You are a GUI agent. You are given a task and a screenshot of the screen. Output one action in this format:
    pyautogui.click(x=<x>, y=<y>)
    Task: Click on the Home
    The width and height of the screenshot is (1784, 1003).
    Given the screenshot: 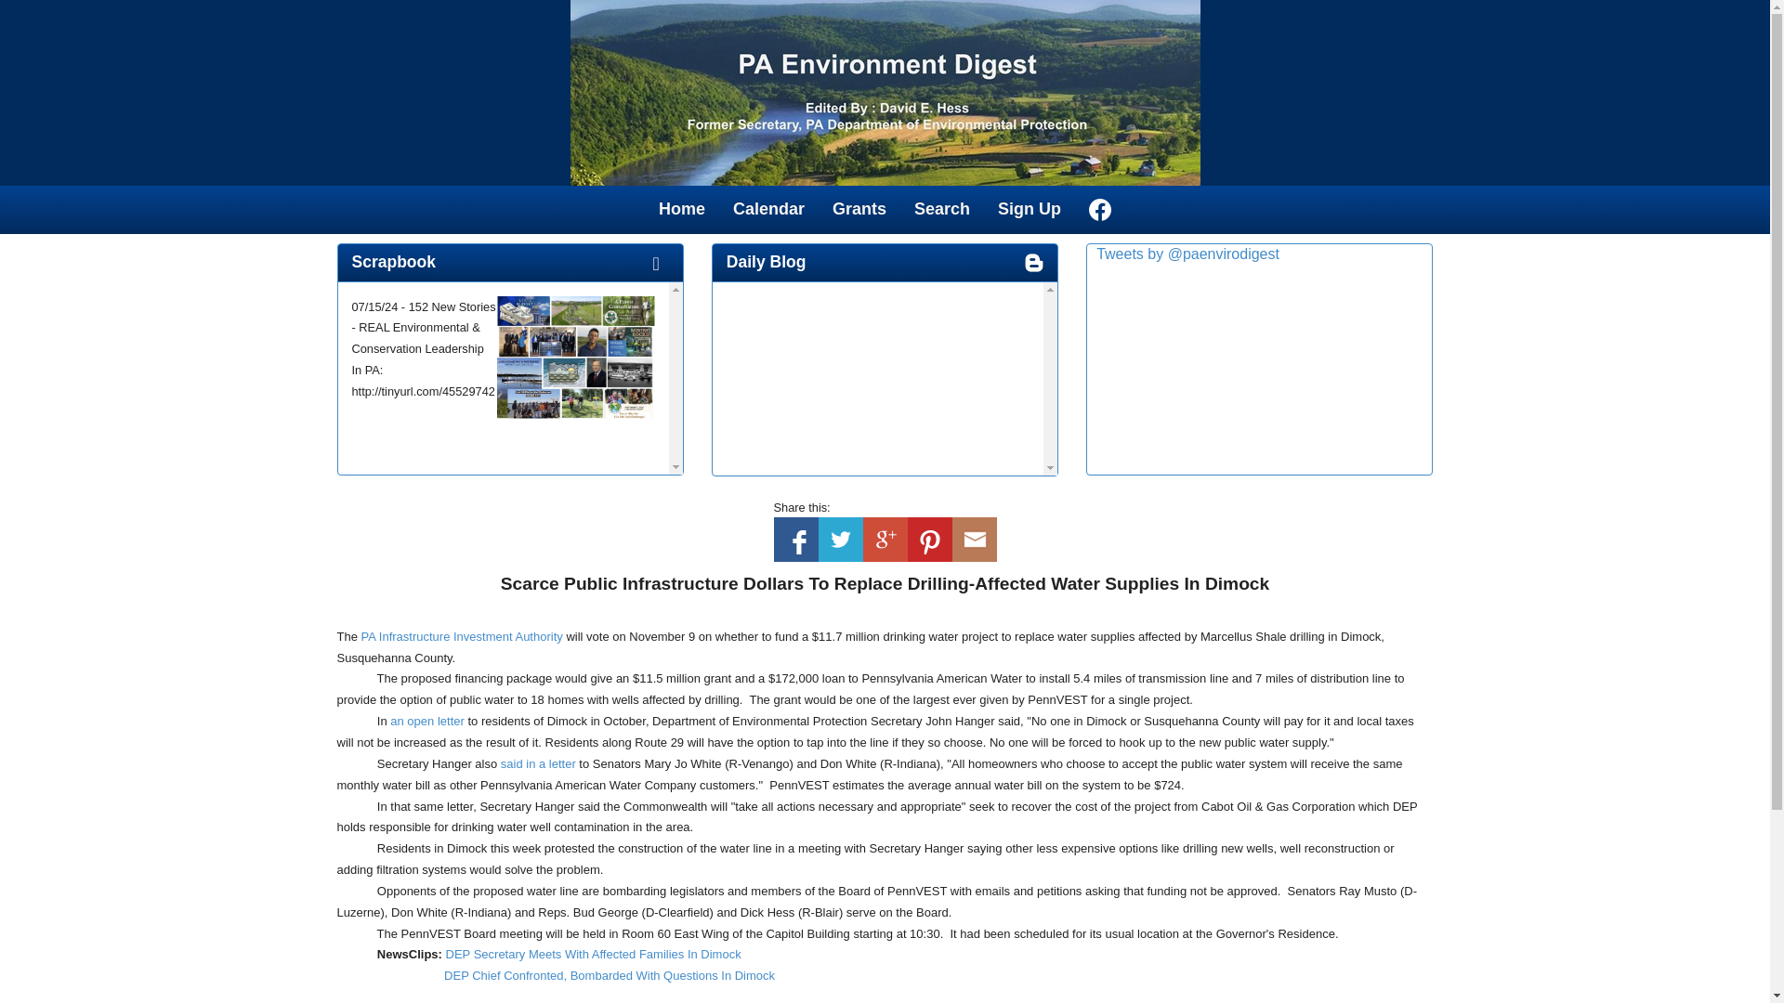 What is the action you would take?
    pyautogui.click(x=681, y=208)
    